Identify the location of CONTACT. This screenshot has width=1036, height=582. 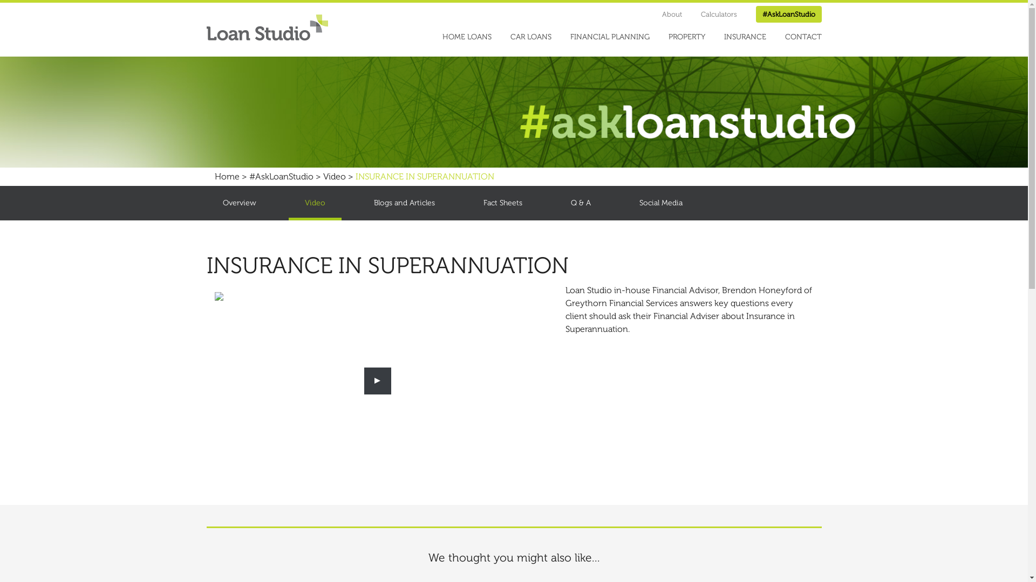
(803, 37).